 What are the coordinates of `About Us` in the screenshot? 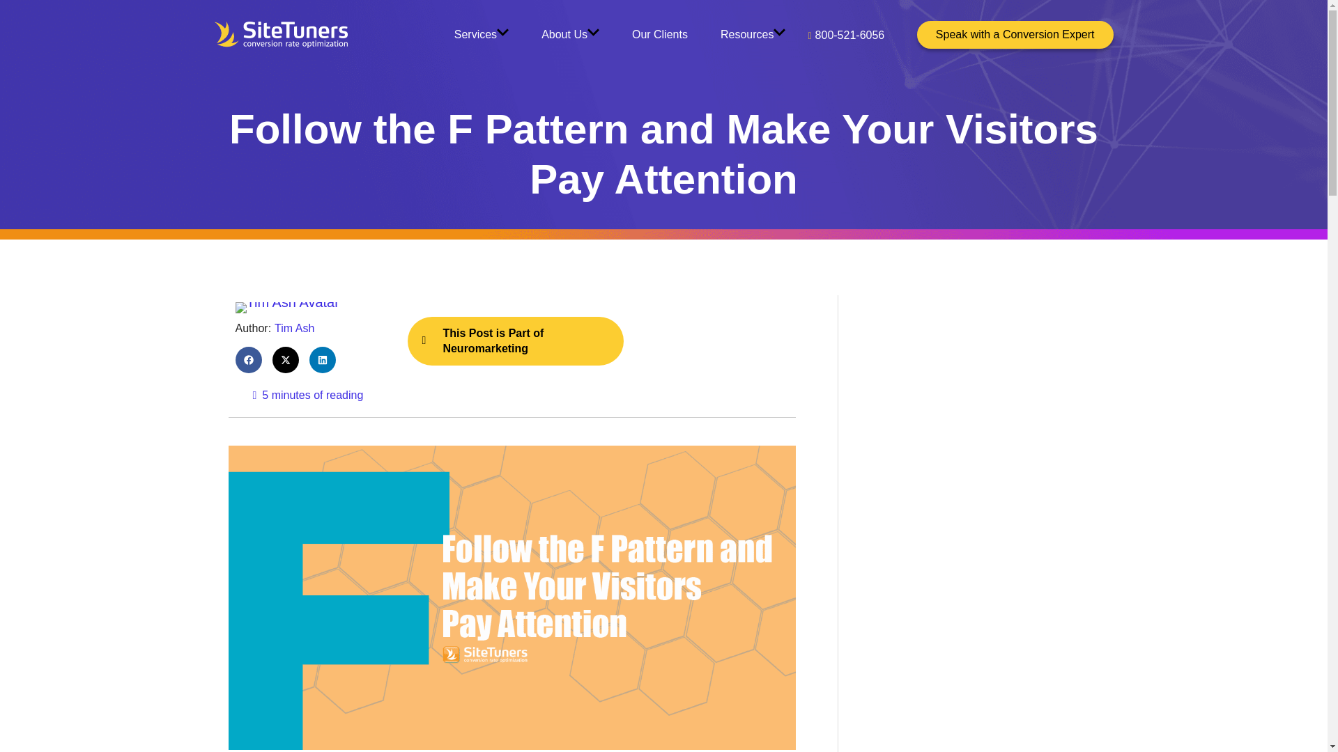 It's located at (570, 35).